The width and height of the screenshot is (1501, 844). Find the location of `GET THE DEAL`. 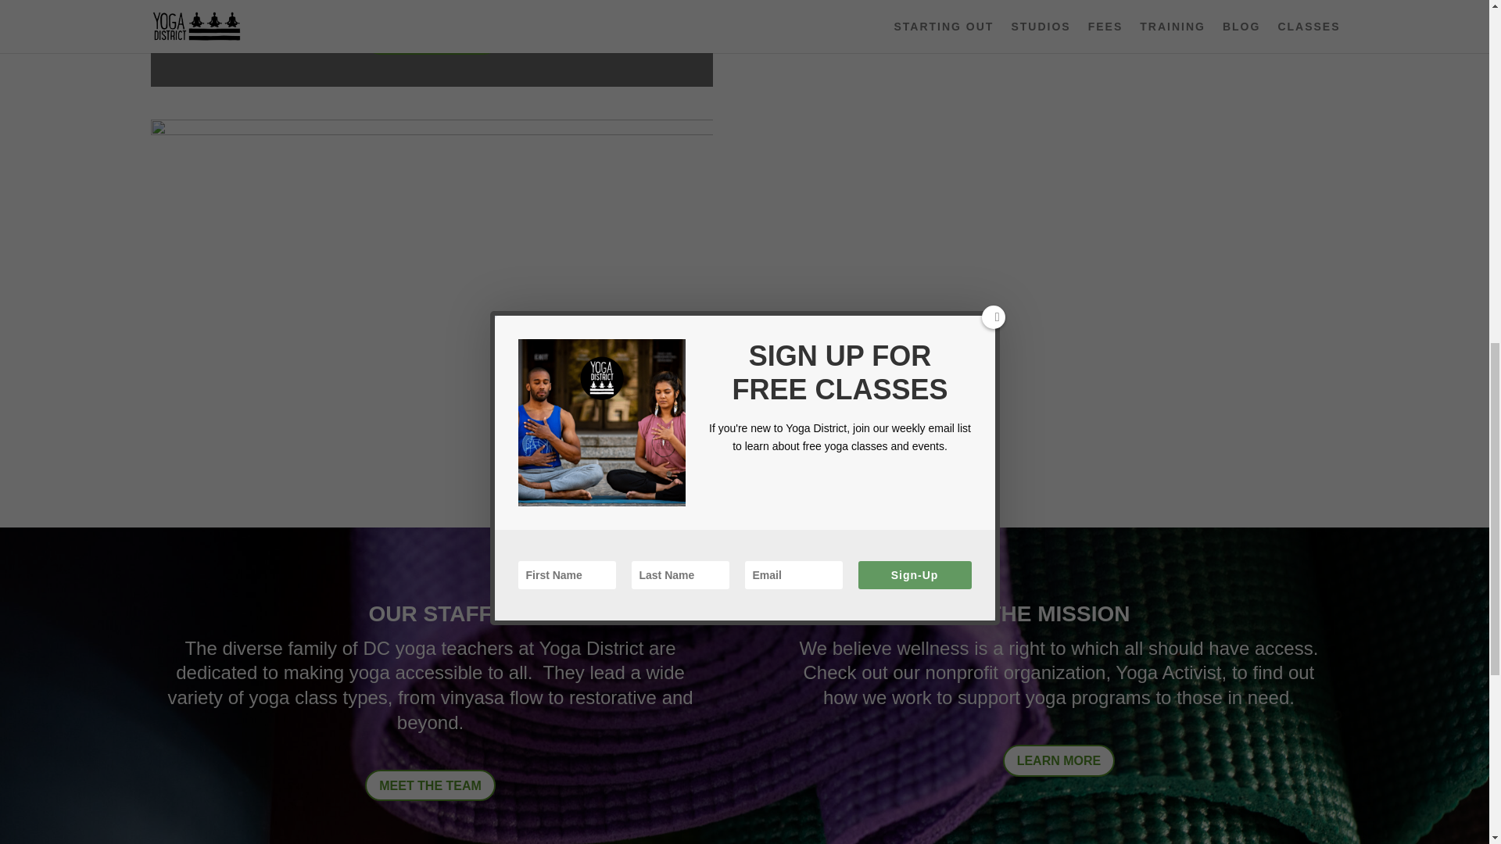

GET THE DEAL is located at coordinates (432, 35).